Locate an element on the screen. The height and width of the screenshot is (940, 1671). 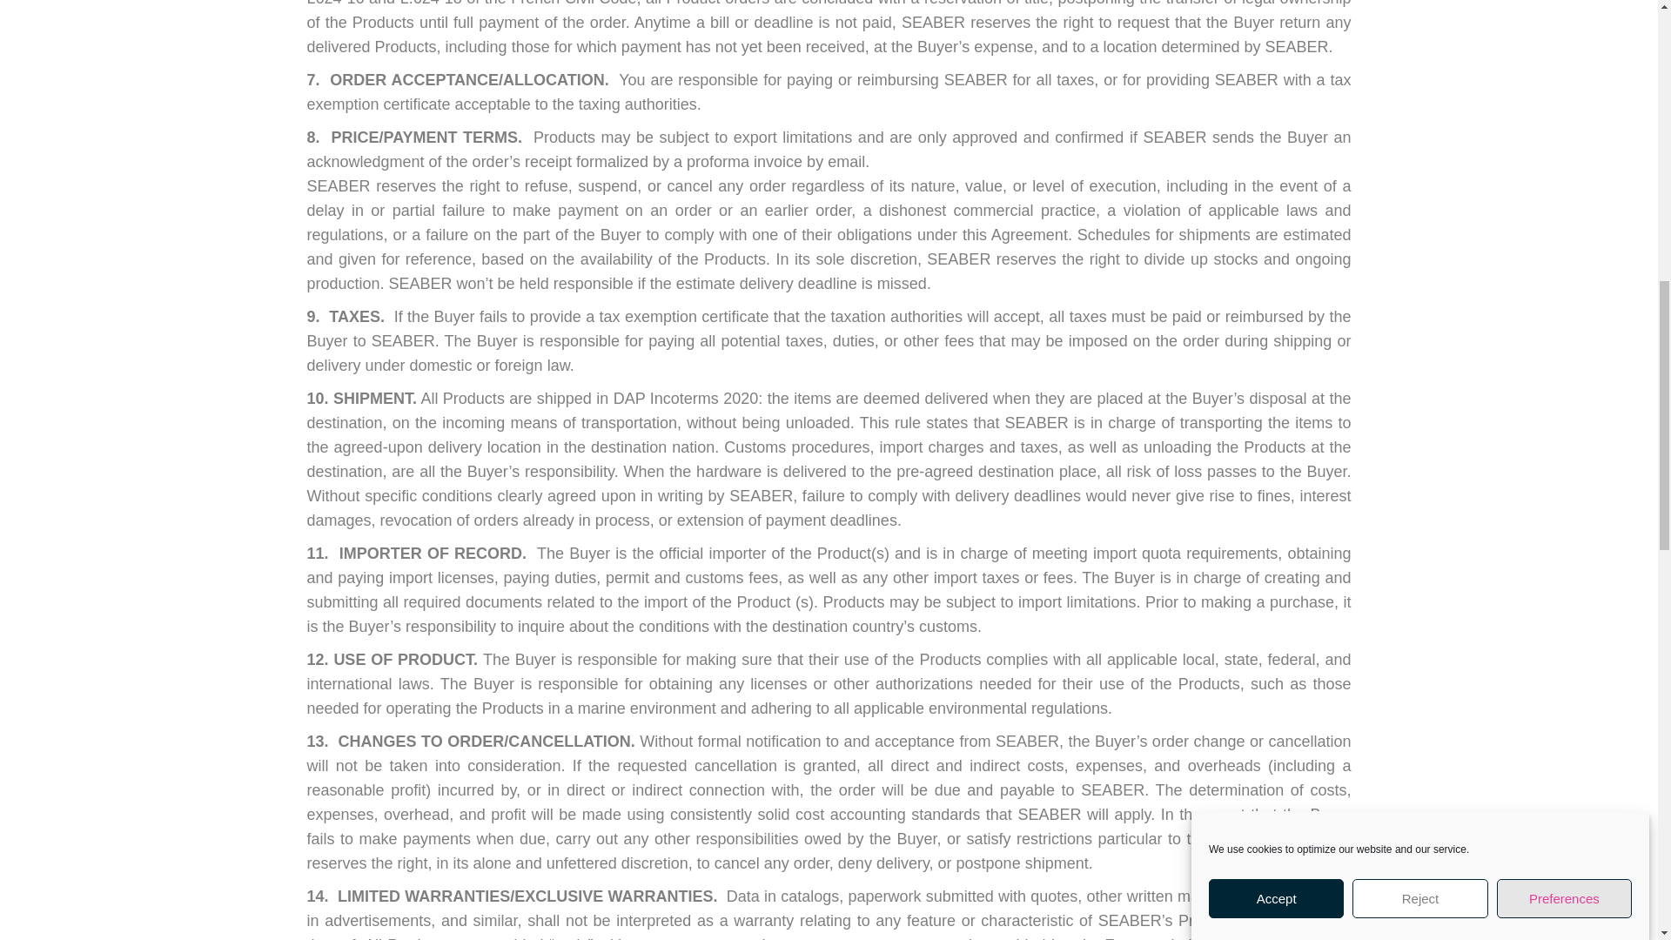
Preferences is located at coordinates (1565, 158).